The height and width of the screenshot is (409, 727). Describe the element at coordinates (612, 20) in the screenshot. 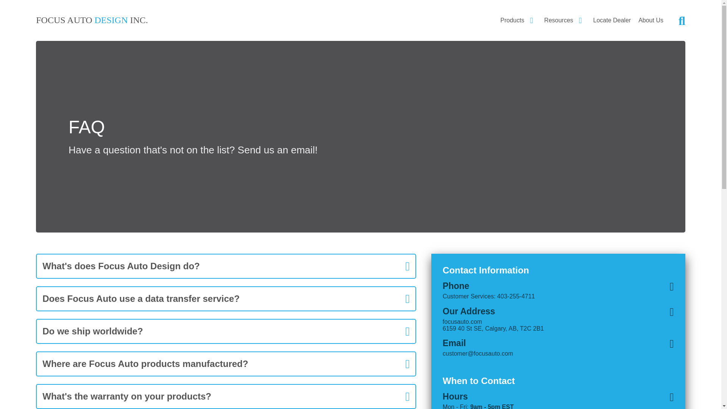

I see `Locate Dealer` at that location.